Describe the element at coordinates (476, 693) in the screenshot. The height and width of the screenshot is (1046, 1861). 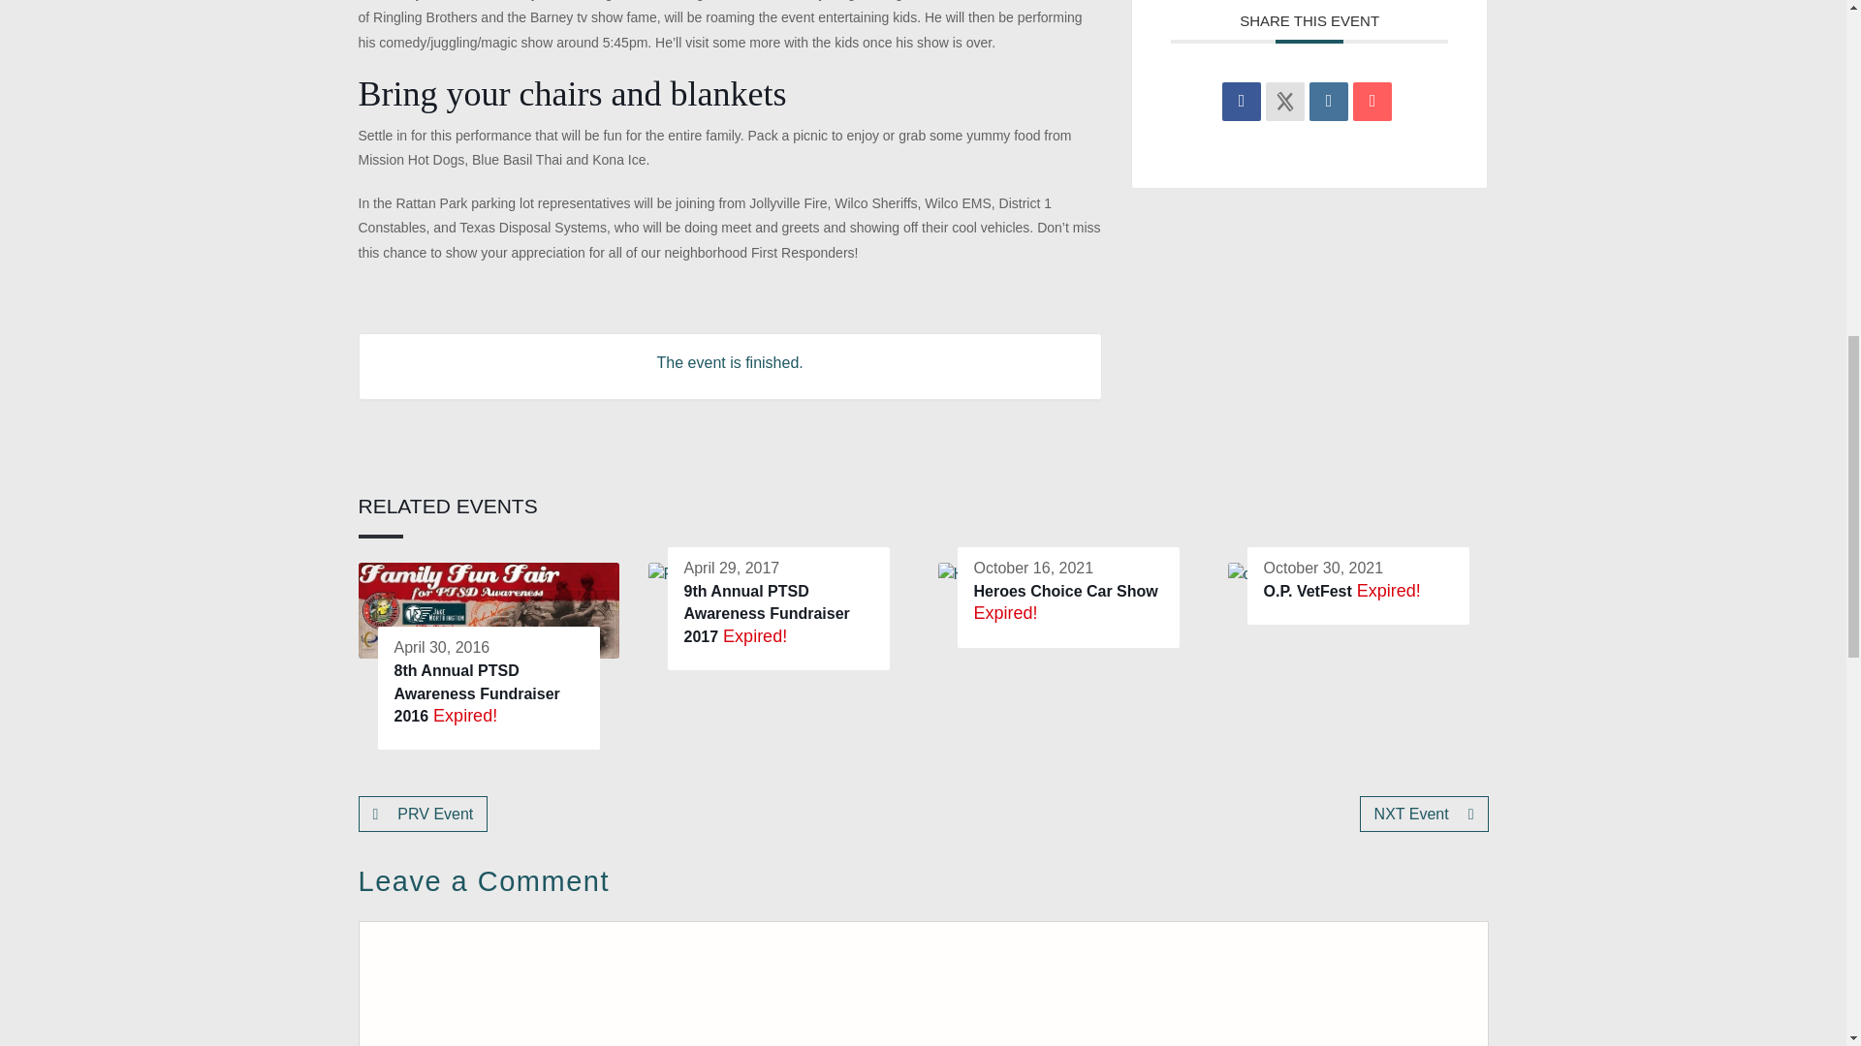
I see `8th Annual PTSD Awareness Fundraiser 2016` at that location.